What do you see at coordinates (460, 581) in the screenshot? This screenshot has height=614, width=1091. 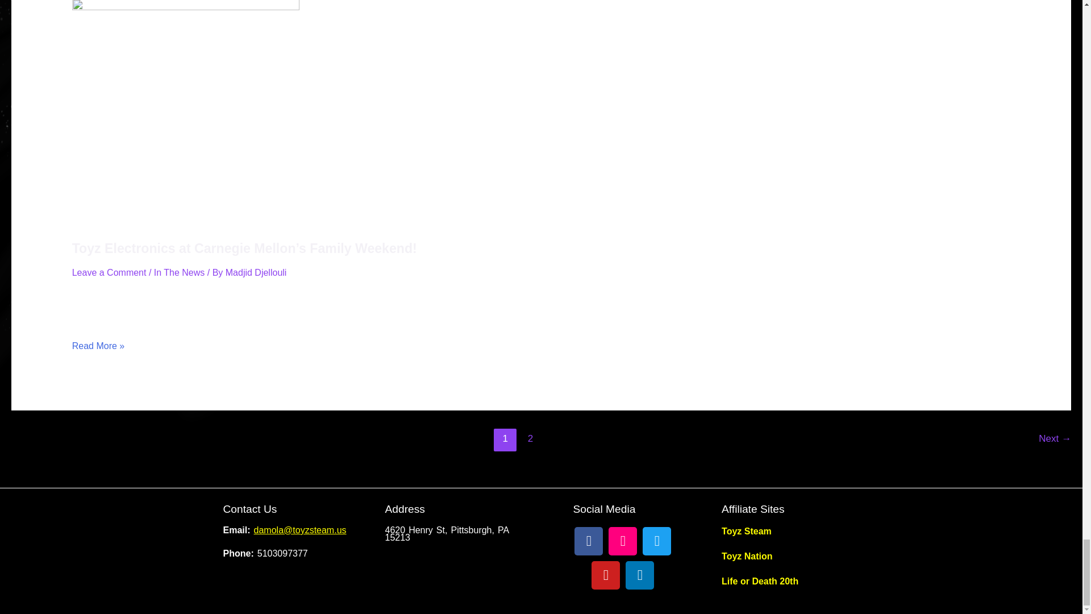 I see `4620 Henry St, Pittsburgh, PA 15213` at bounding box center [460, 581].